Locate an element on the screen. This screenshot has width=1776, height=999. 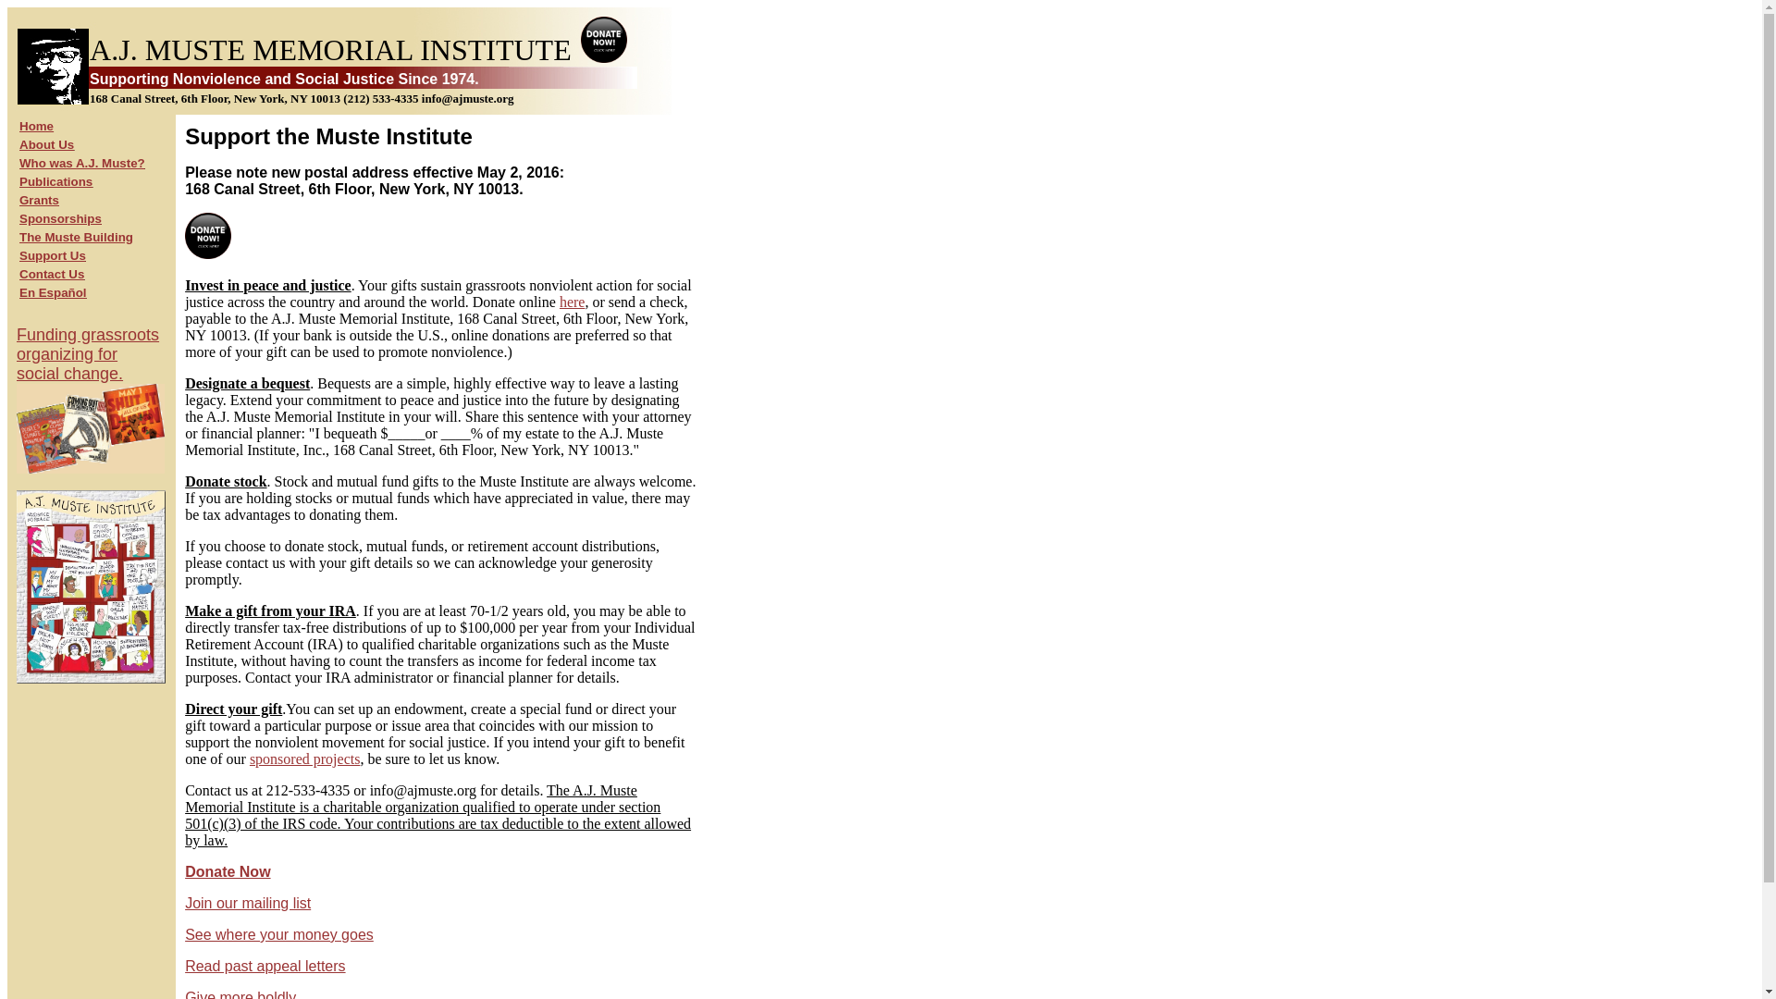
Join our mailing list is located at coordinates (91, 401).